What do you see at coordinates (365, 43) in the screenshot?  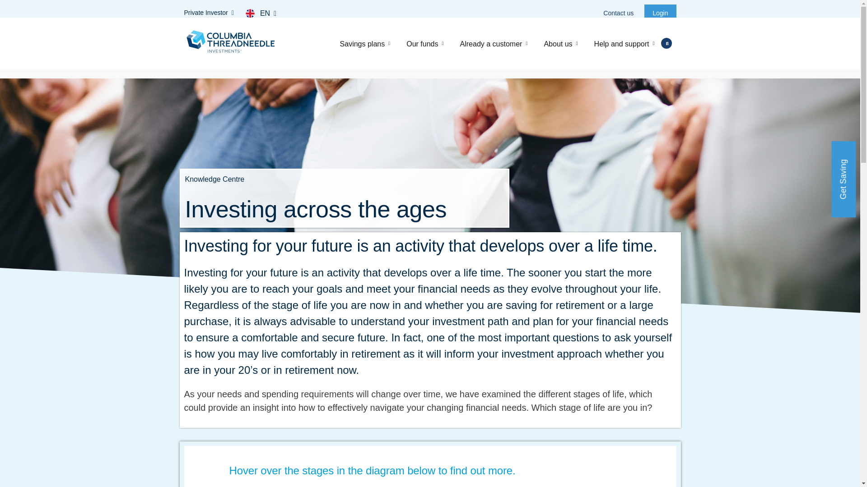 I see `Savings plans` at bounding box center [365, 43].